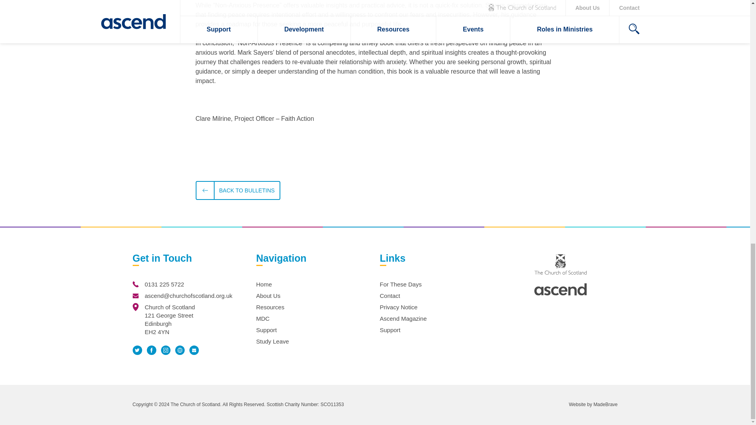  I want to click on About Us, so click(268, 296).